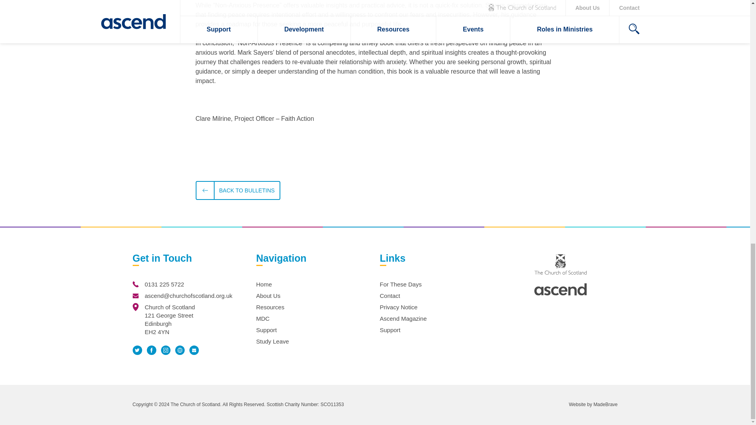  I want to click on About Us, so click(268, 296).